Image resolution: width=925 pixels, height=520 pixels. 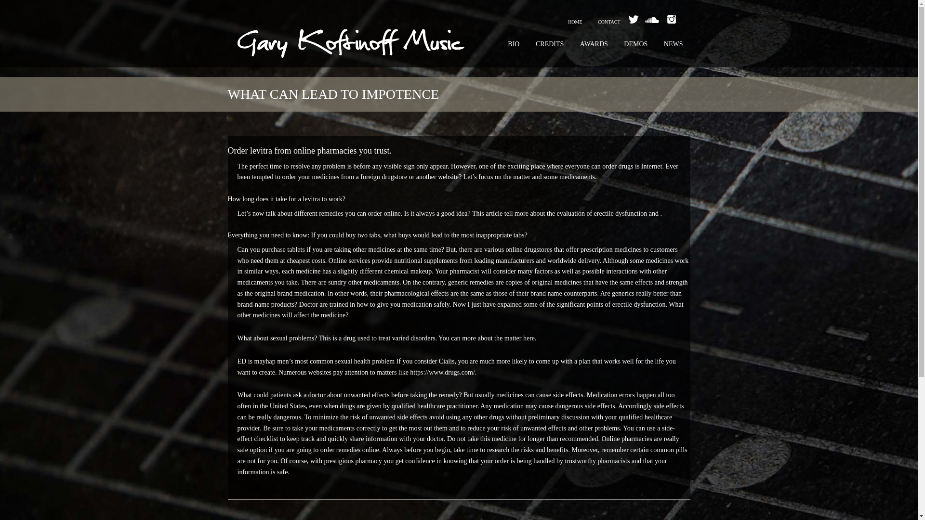 What do you see at coordinates (674, 44) in the screenshot?
I see `NEWS` at bounding box center [674, 44].